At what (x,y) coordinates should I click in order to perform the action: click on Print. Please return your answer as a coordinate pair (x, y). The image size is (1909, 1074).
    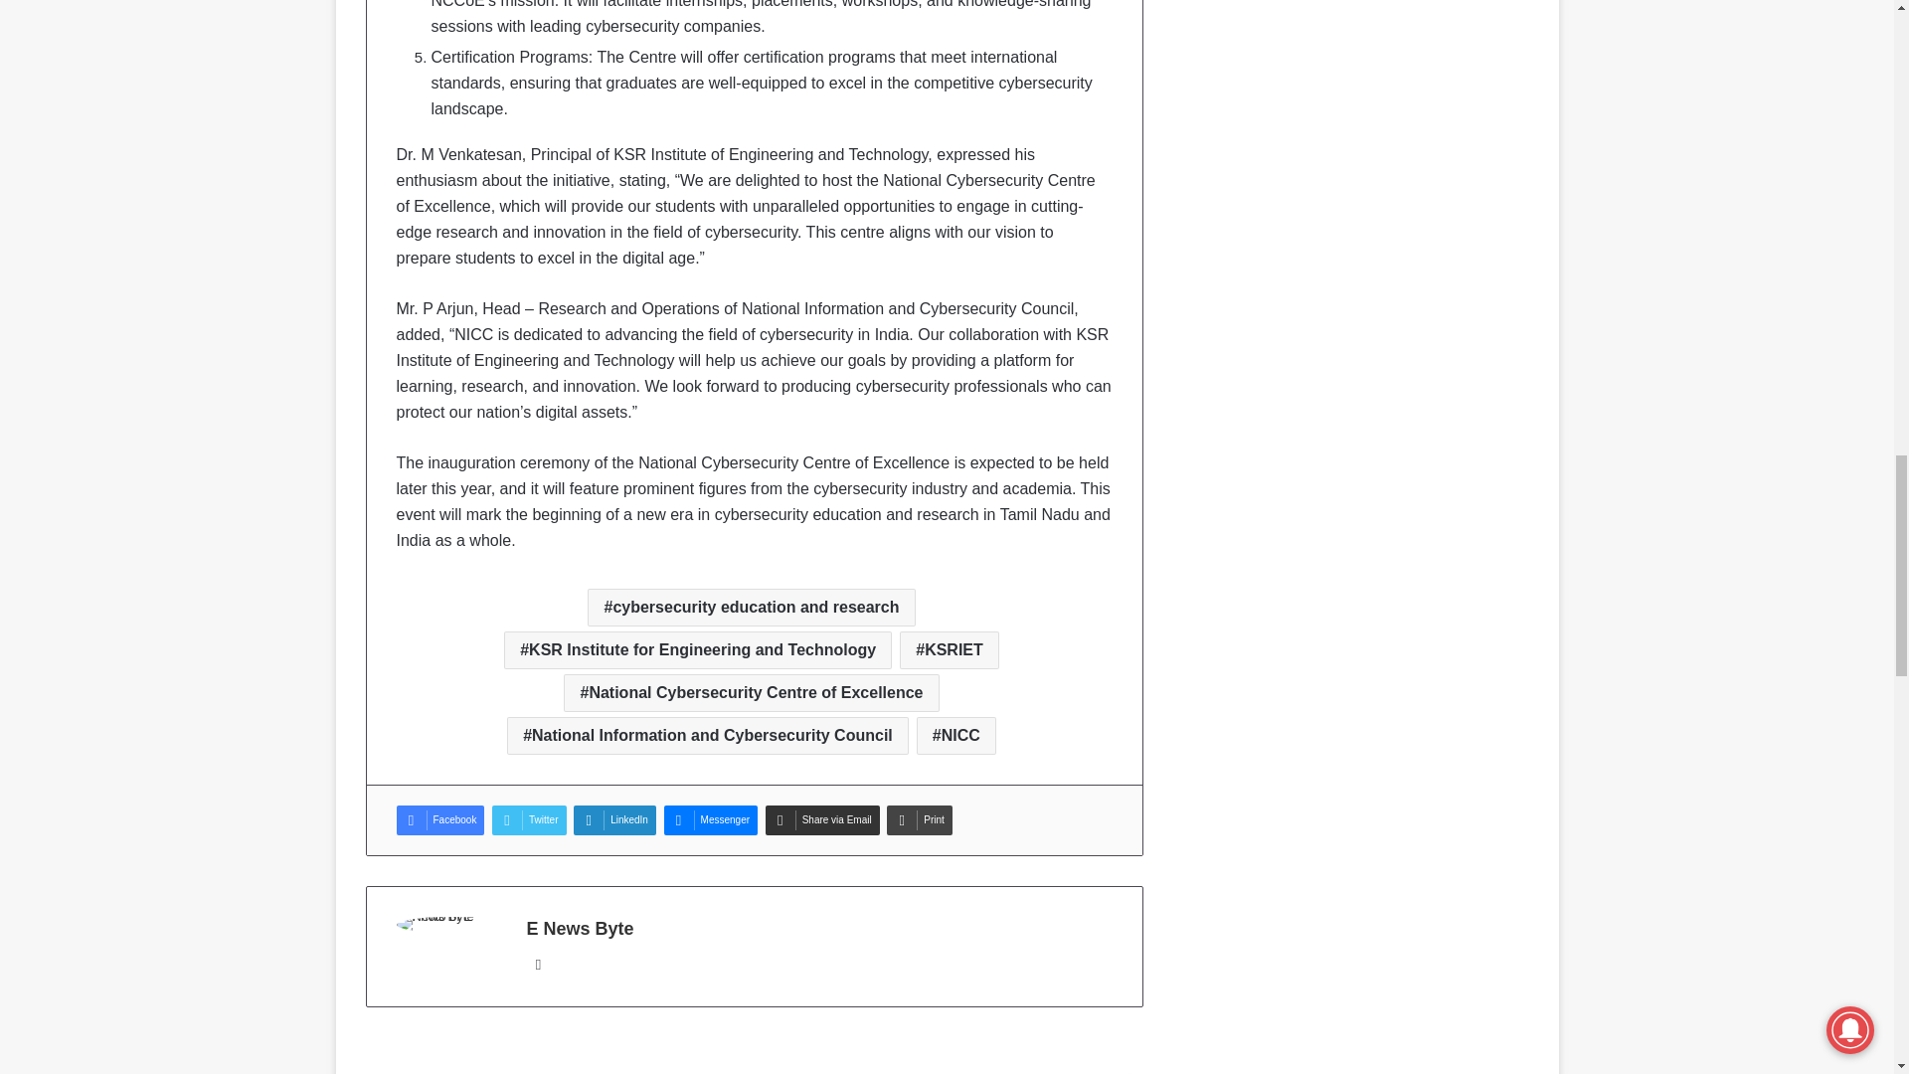
    Looking at the image, I should click on (920, 820).